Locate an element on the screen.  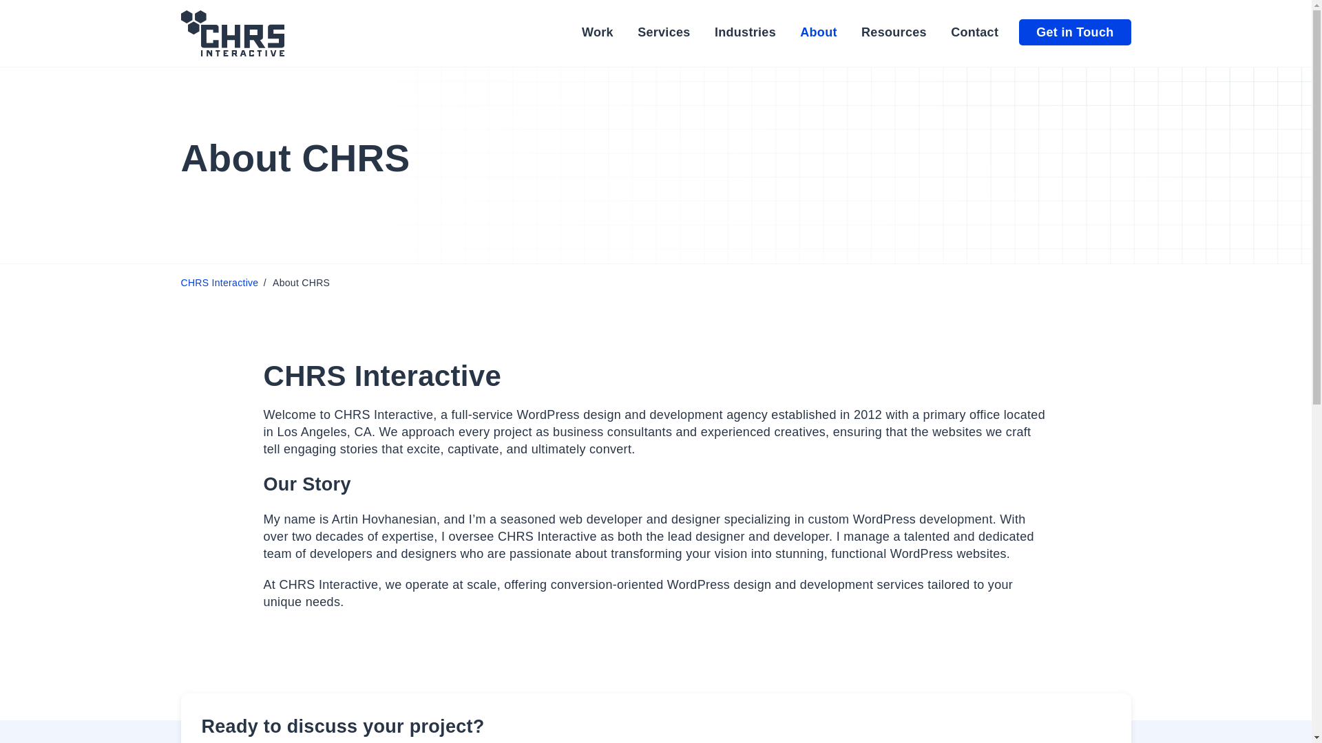
Services is located at coordinates (664, 32).